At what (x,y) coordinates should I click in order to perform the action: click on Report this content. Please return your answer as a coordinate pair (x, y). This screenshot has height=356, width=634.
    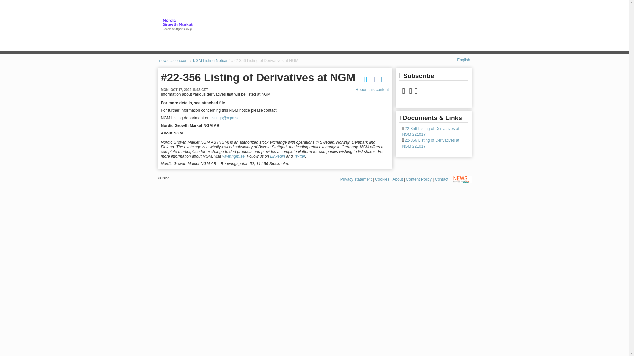
    Looking at the image, I should click on (372, 89).